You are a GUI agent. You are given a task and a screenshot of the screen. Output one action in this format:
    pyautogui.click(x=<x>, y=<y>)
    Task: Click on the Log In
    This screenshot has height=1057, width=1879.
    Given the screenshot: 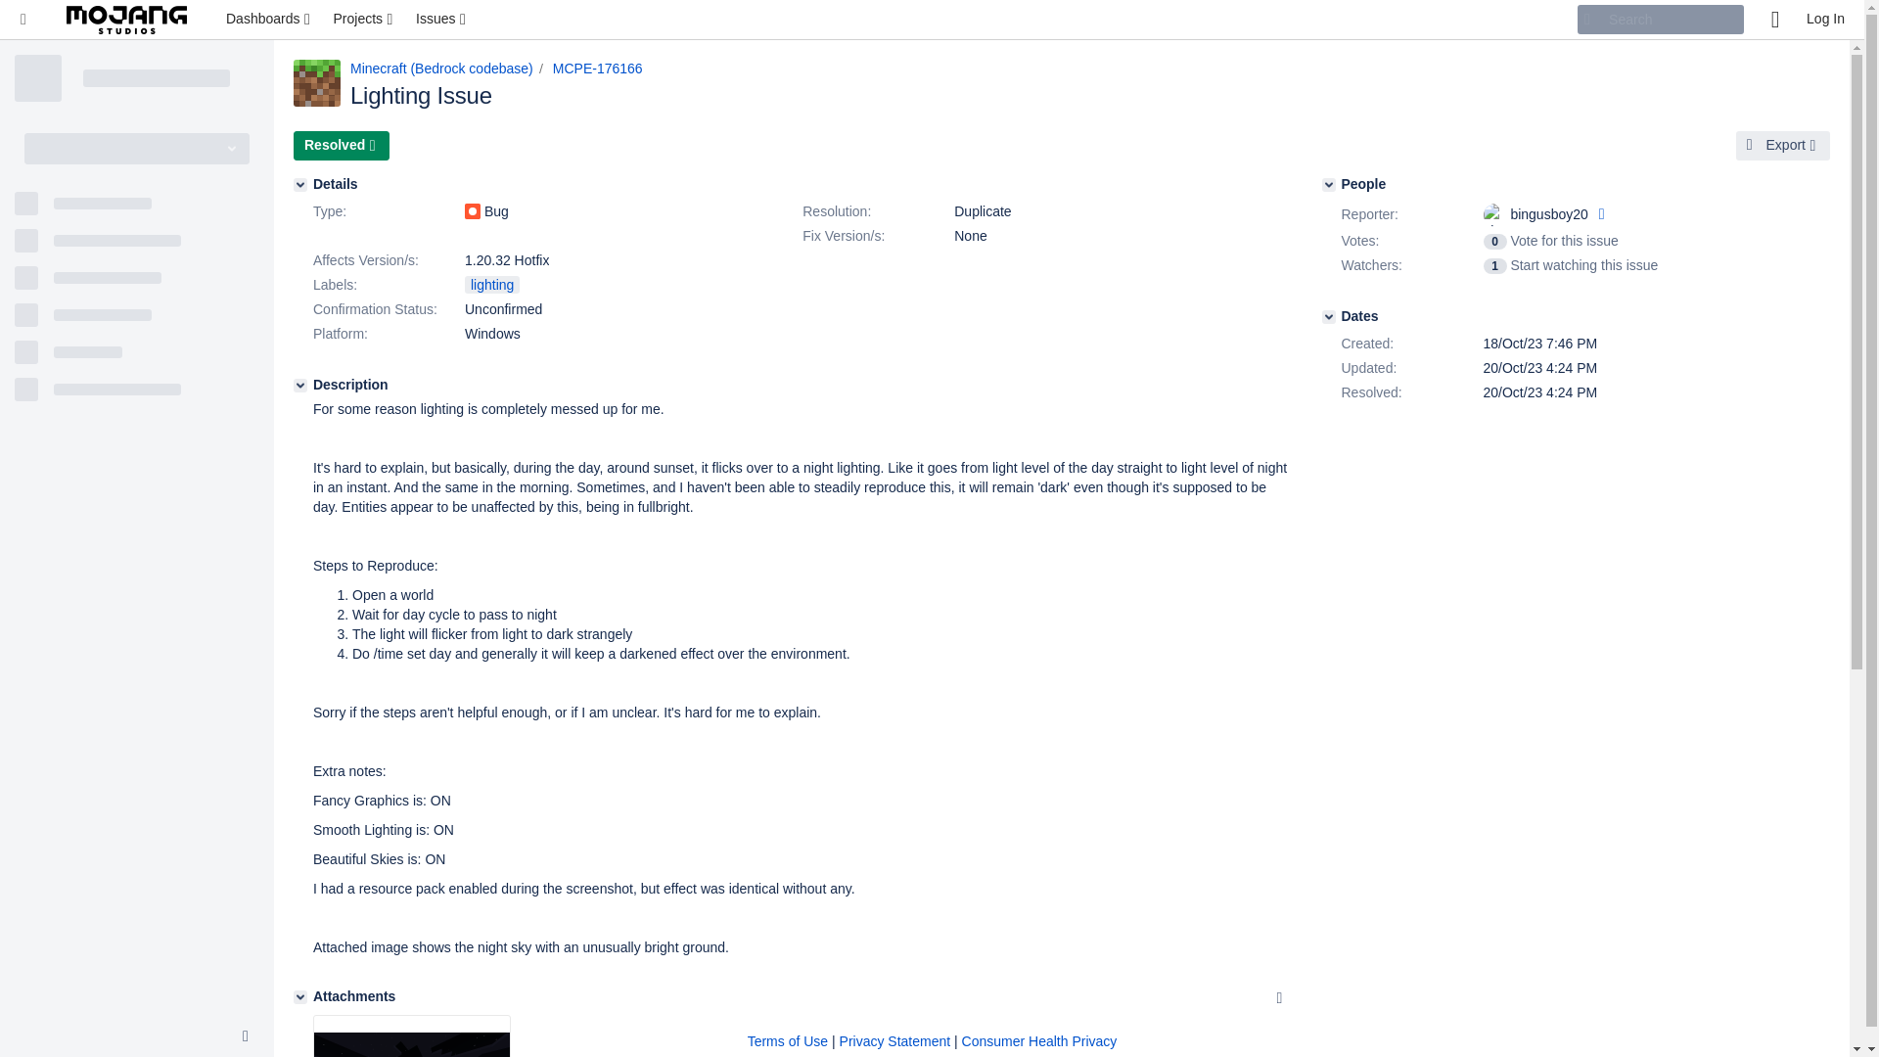 What is the action you would take?
    pyautogui.click(x=1825, y=20)
    